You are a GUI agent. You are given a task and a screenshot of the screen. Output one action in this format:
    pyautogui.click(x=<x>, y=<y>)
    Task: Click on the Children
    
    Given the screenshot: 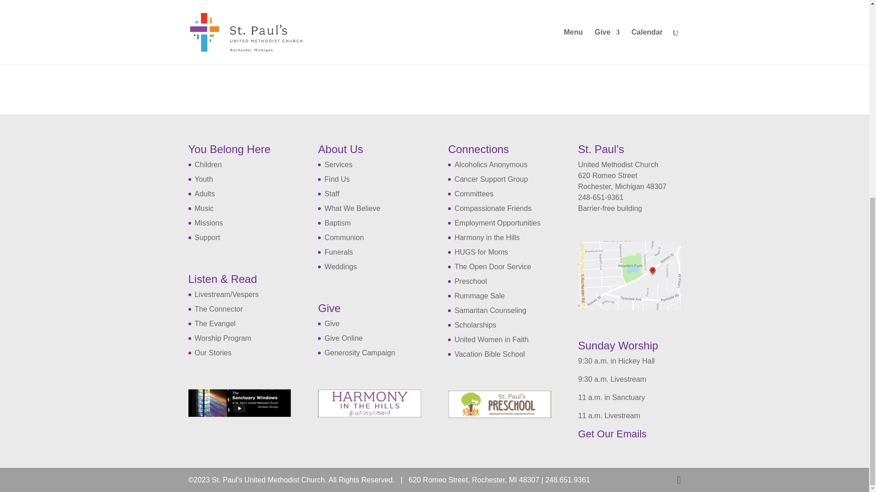 What is the action you would take?
    pyautogui.click(x=208, y=165)
    